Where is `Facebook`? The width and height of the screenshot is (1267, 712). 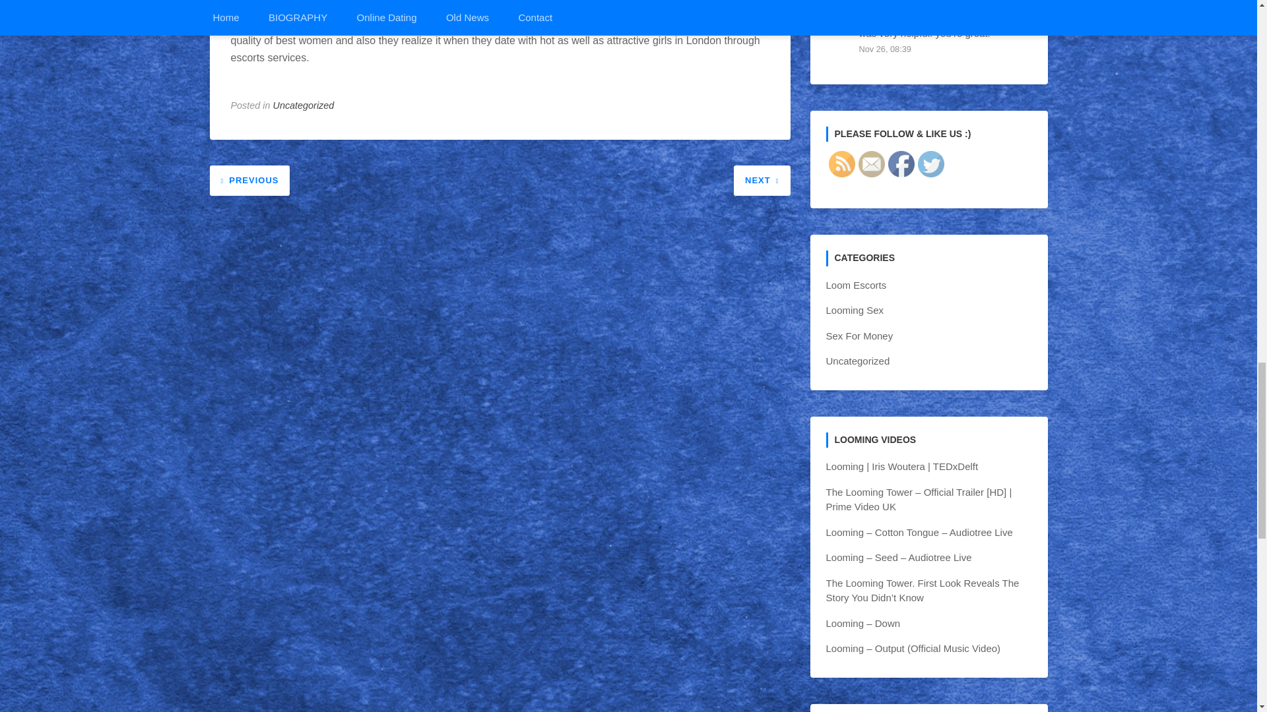 Facebook is located at coordinates (901, 163).